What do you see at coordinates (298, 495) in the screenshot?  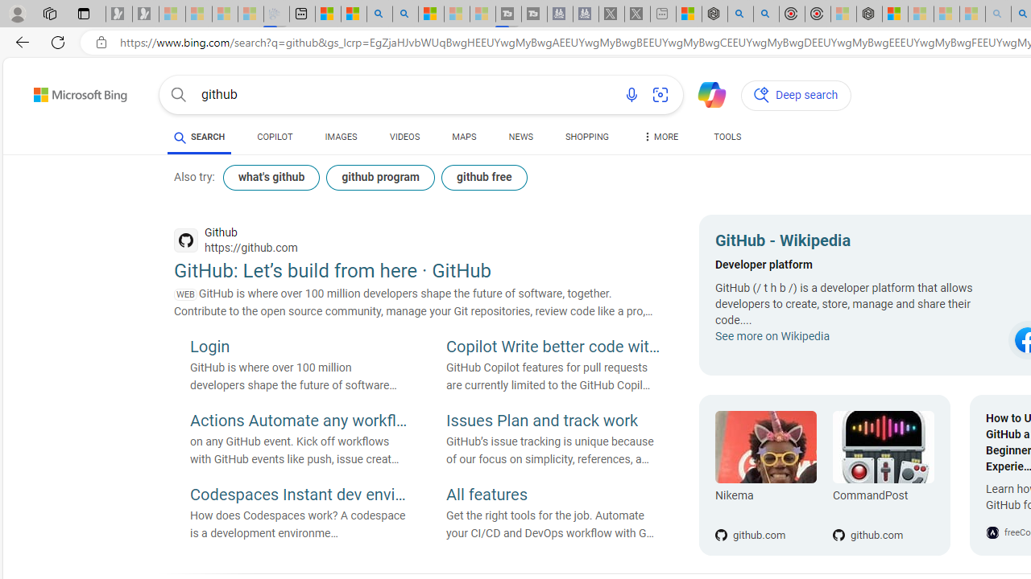 I see `Codespaces Instant dev environments` at bounding box center [298, 495].